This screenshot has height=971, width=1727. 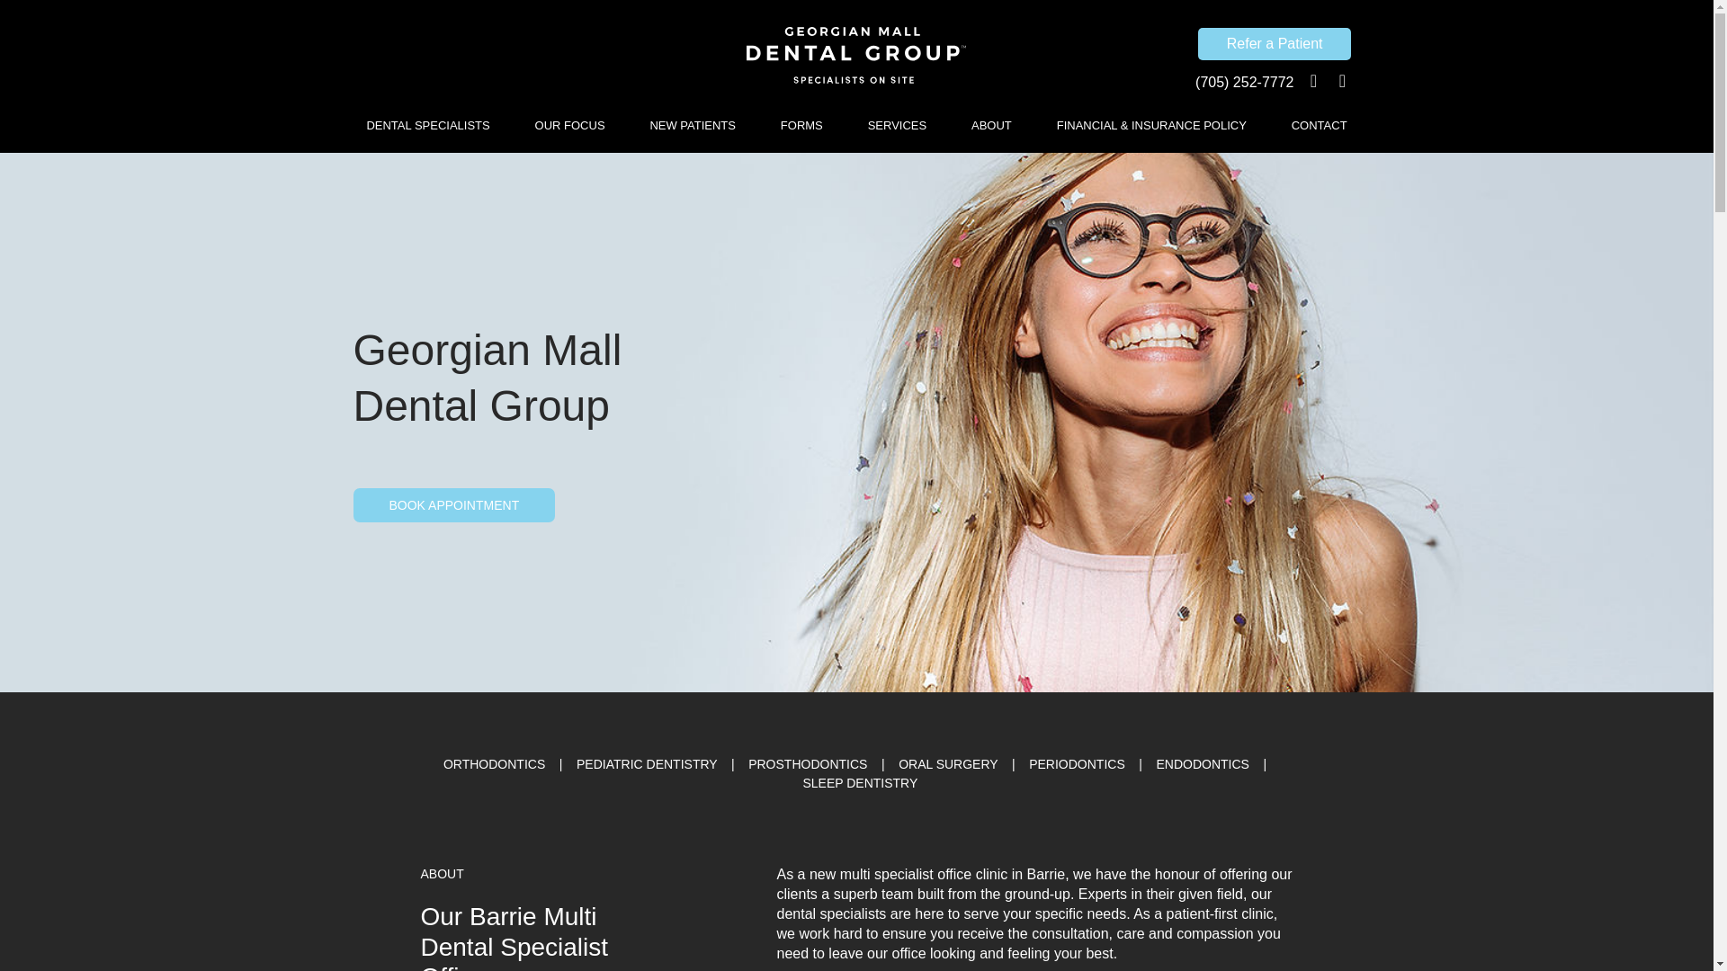 What do you see at coordinates (1275, 43) in the screenshot?
I see `Refer a Patient` at bounding box center [1275, 43].